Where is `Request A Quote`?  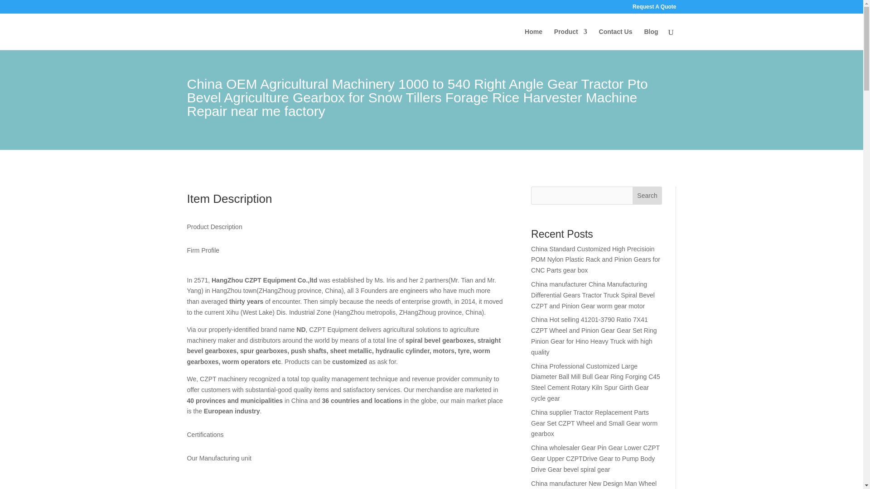
Request A Quote is located at coordinates (654, 9).